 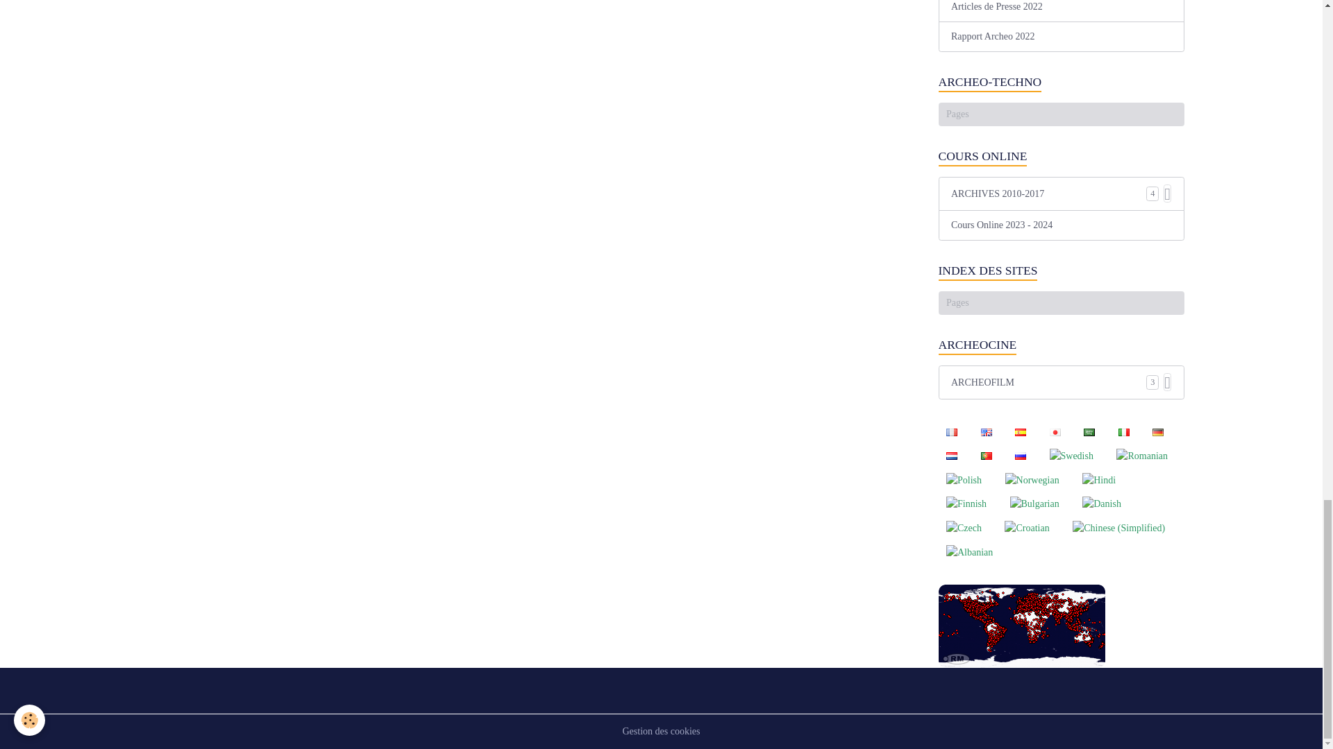 What do you see at coordinates (1157, 431) in the screenshot?
I see `Deutsch` at bounding box center [1157, 431].